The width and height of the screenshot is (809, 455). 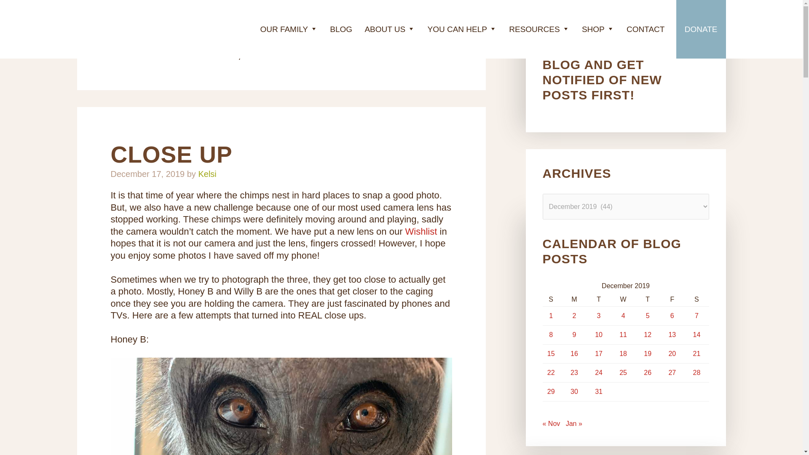 I want to click on Wednesday, so click(x=623, y=300).